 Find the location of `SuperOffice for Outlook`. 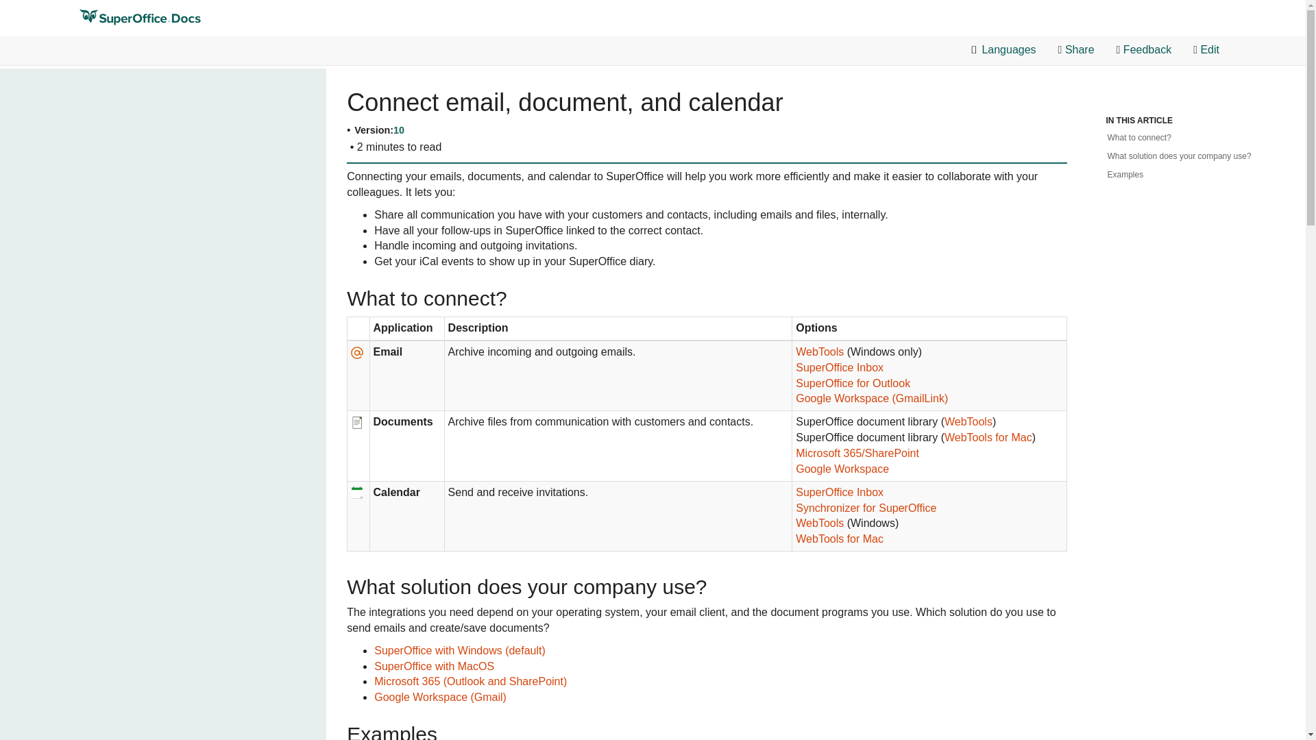

SuperOffice for Outlook is located at coordinates (853, 384).